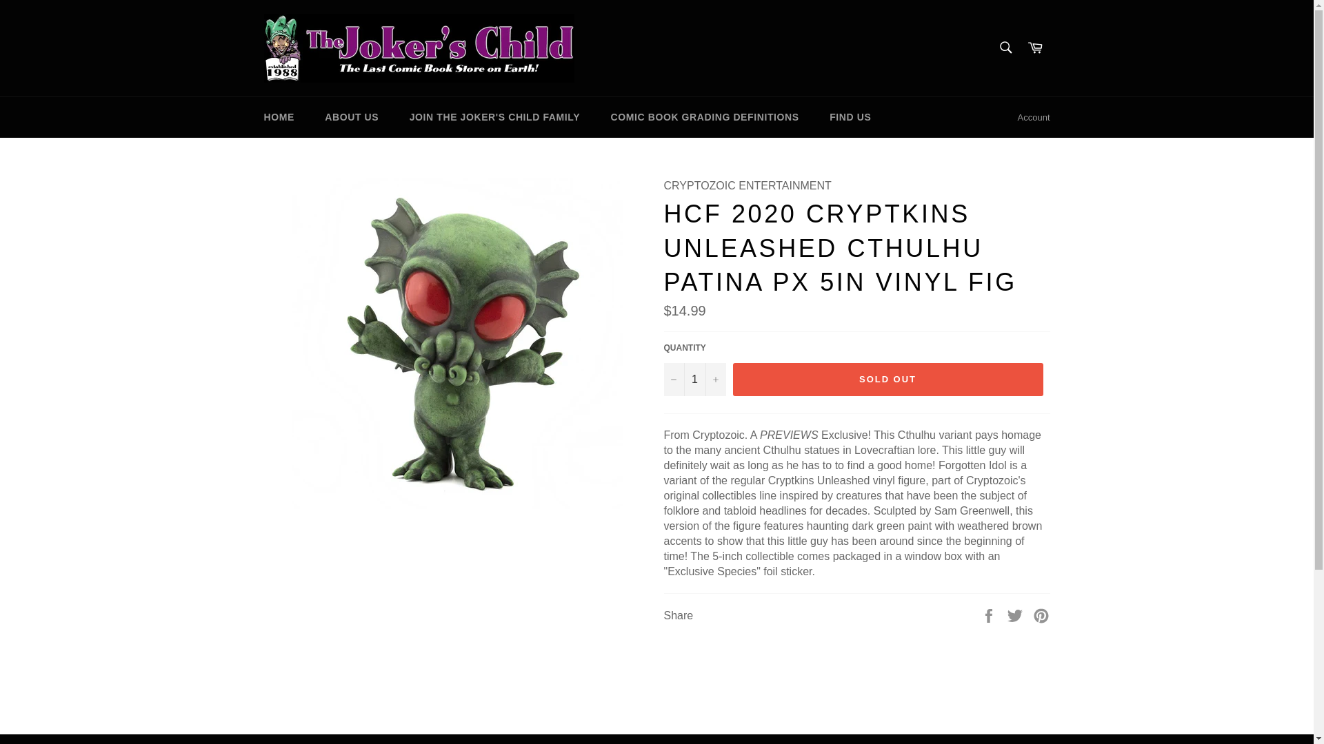  I want to click on Search, so click(1005, 47).